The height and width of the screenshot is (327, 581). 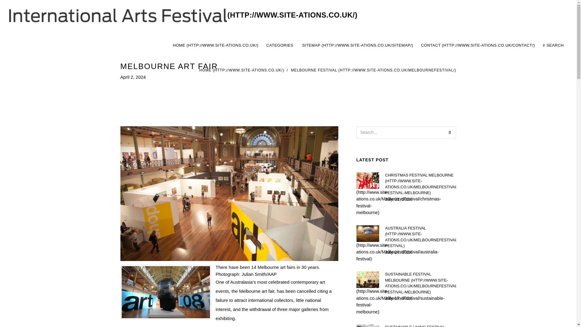 What do you see at coordinates (478, 45) in the screenshot?
I see `CONTACT` at bounding box center [478, 45].